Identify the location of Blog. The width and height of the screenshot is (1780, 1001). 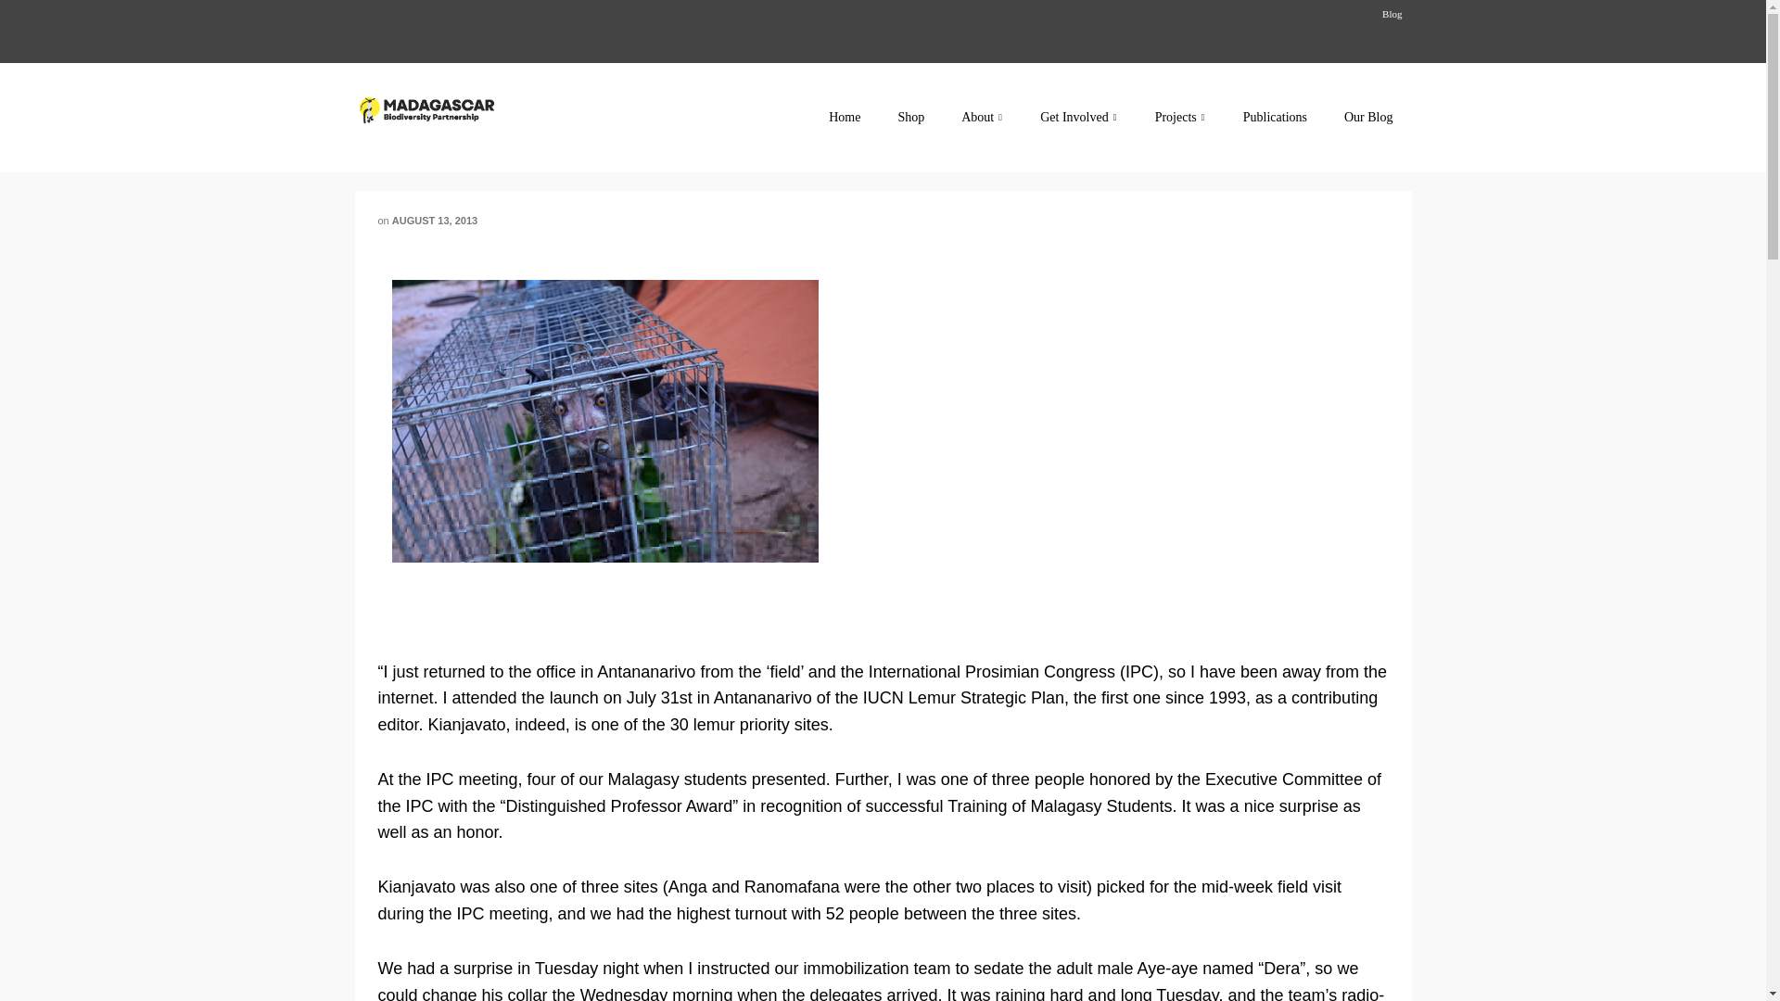
(1392, 14).